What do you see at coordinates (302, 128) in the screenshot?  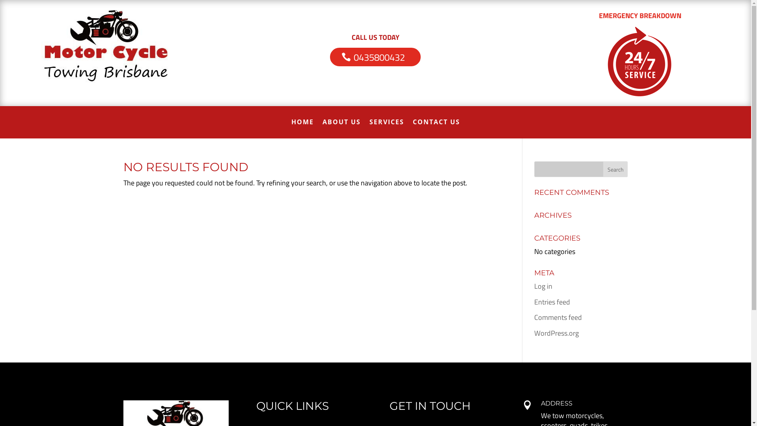 I see `HOME` at bounding box center [302, 128].